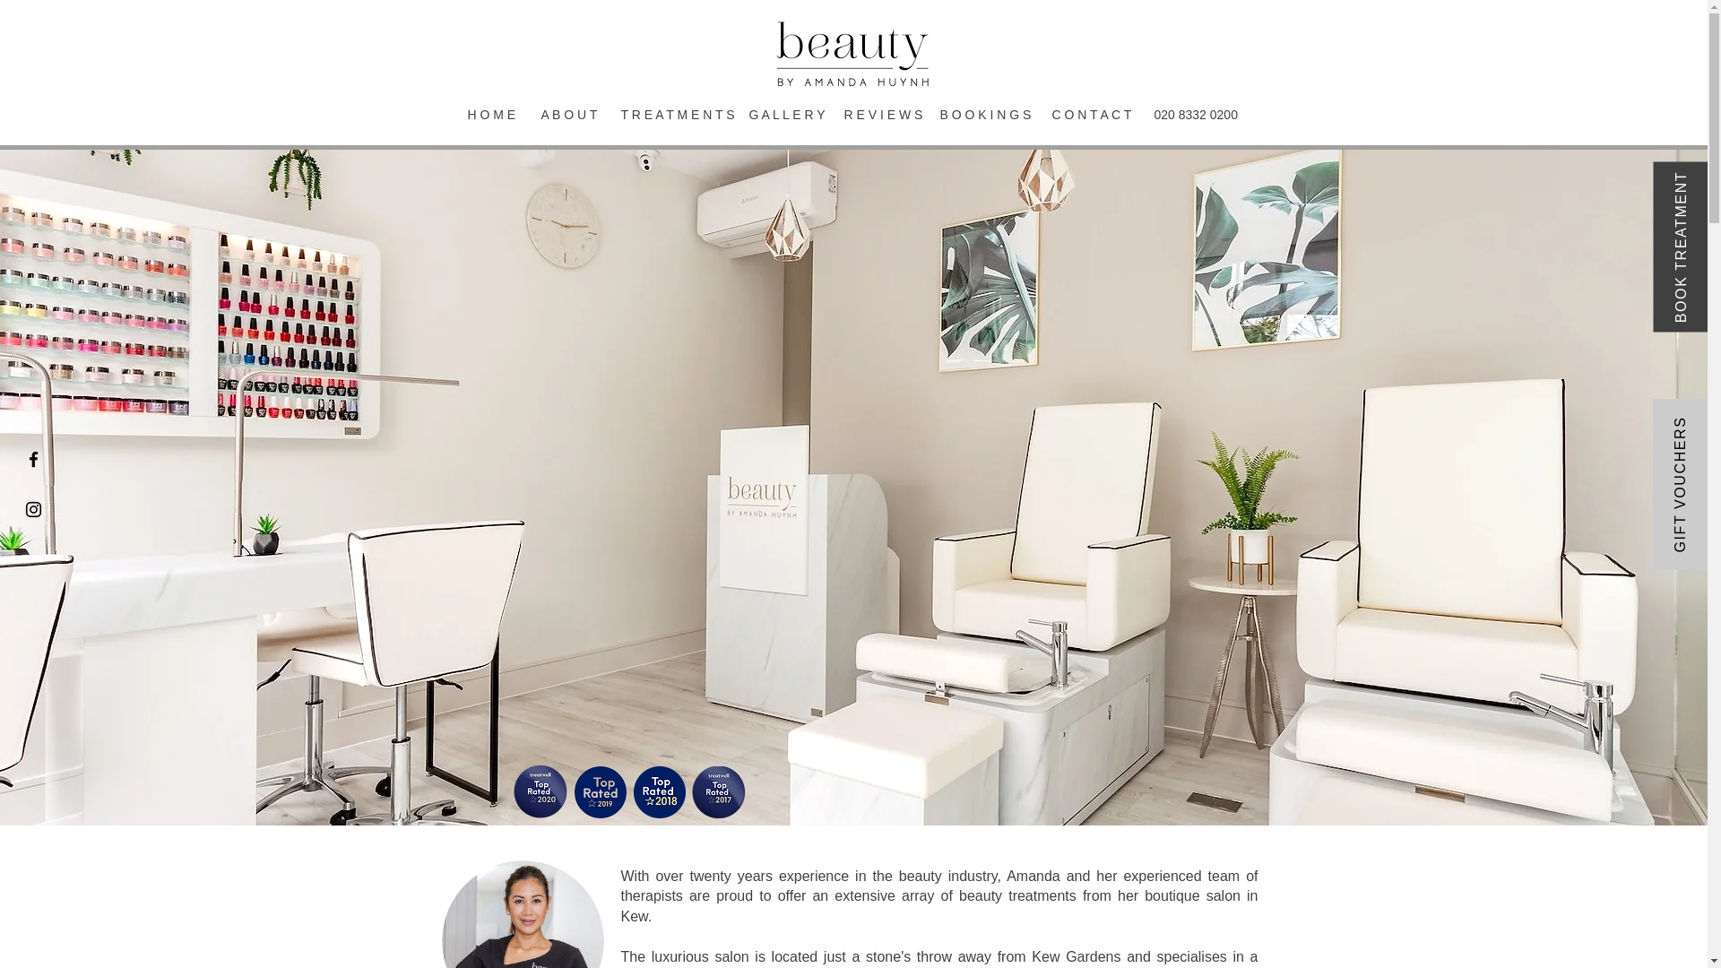 This screenshot has height=968, width=1721. I want to click on R E V I E W S, so click(877, 115).